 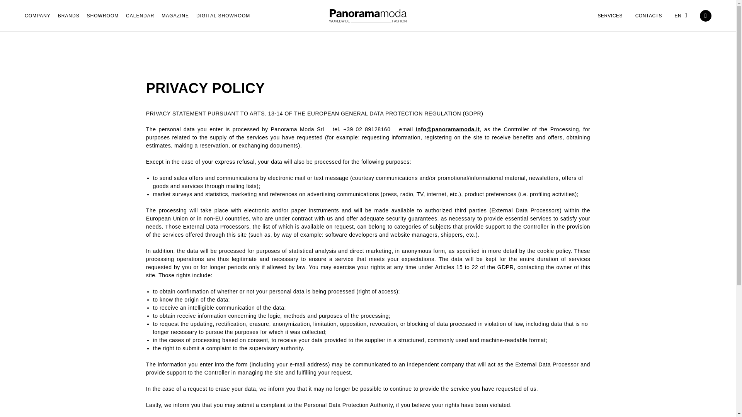 What do you see at coordinates (652, 15) in the screenshot?
I see `CONTACTS` at bounding box center [652, 15].